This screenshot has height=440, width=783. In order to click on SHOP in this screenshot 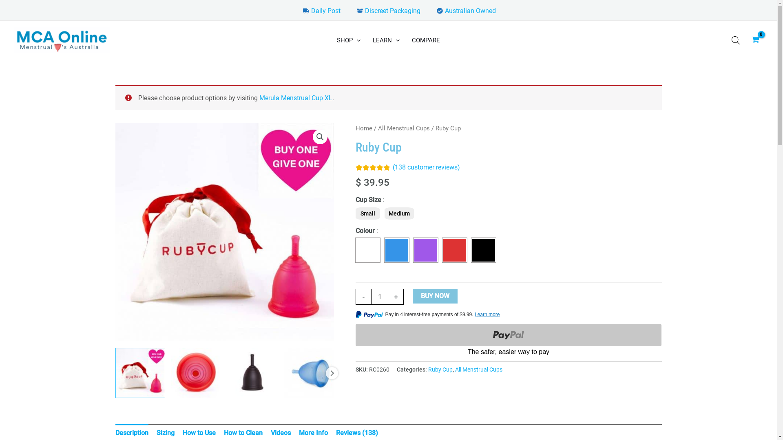, I will do `click(349, 40)`.